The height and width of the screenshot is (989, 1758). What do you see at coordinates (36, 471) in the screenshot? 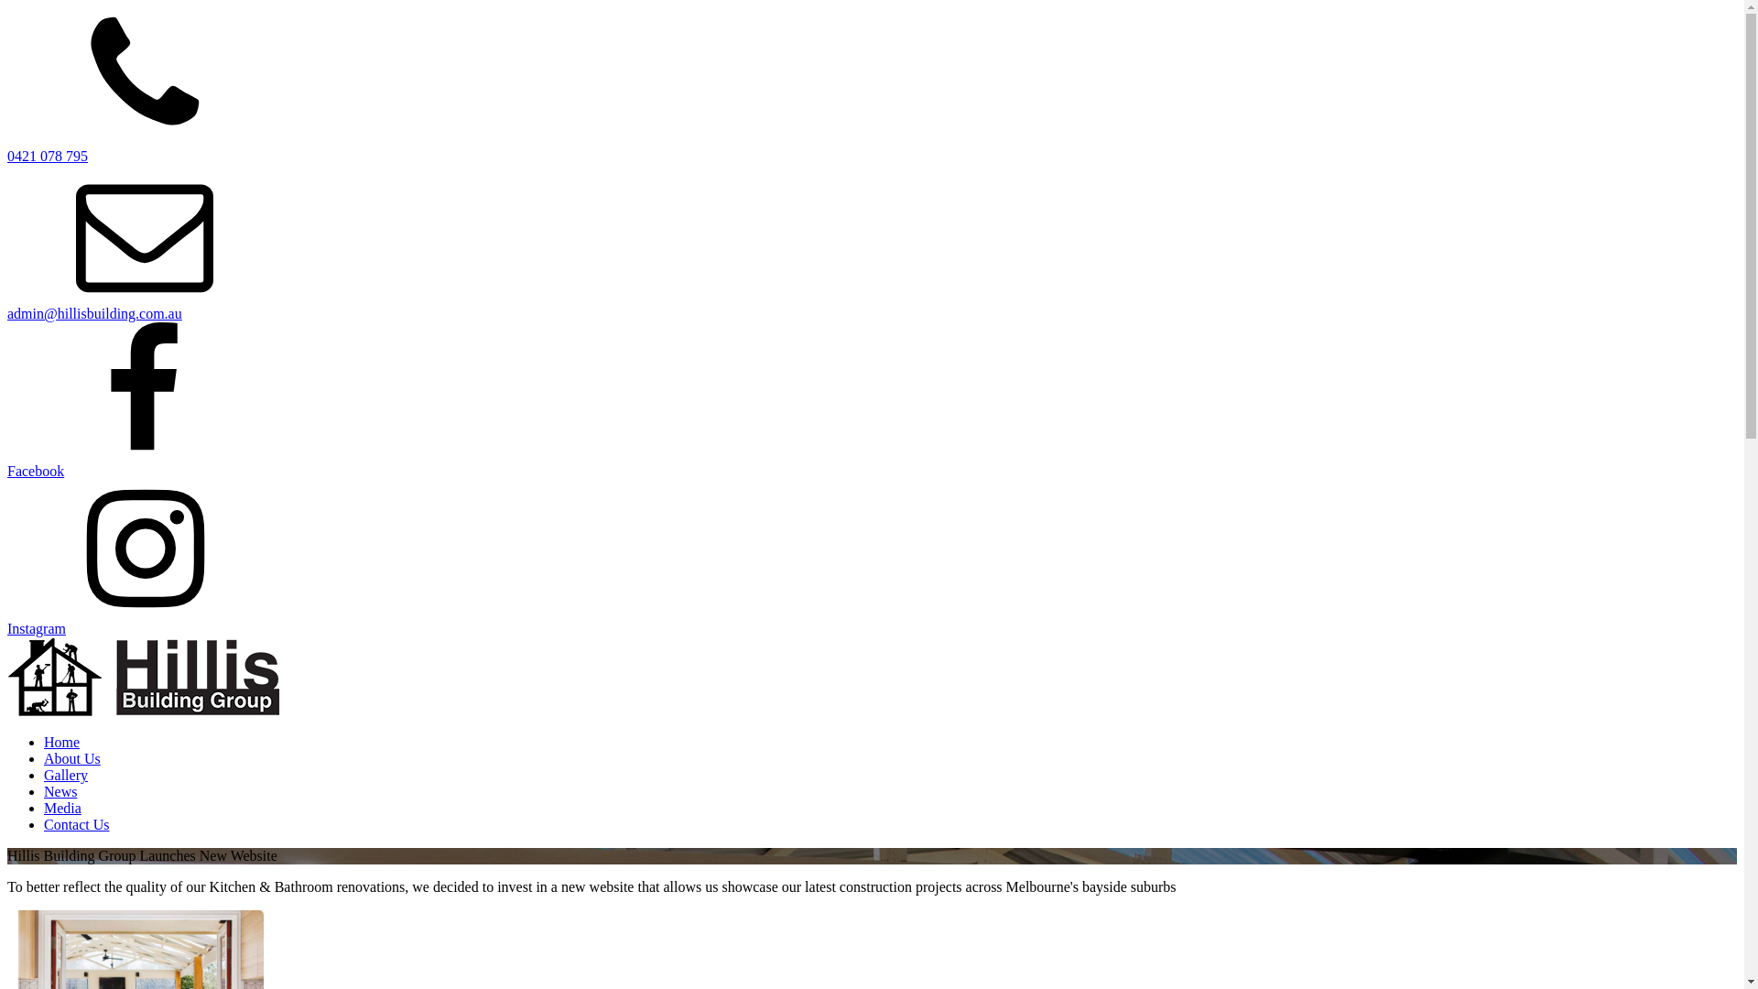
I see `Facebook` at bounding box center [36, 471].